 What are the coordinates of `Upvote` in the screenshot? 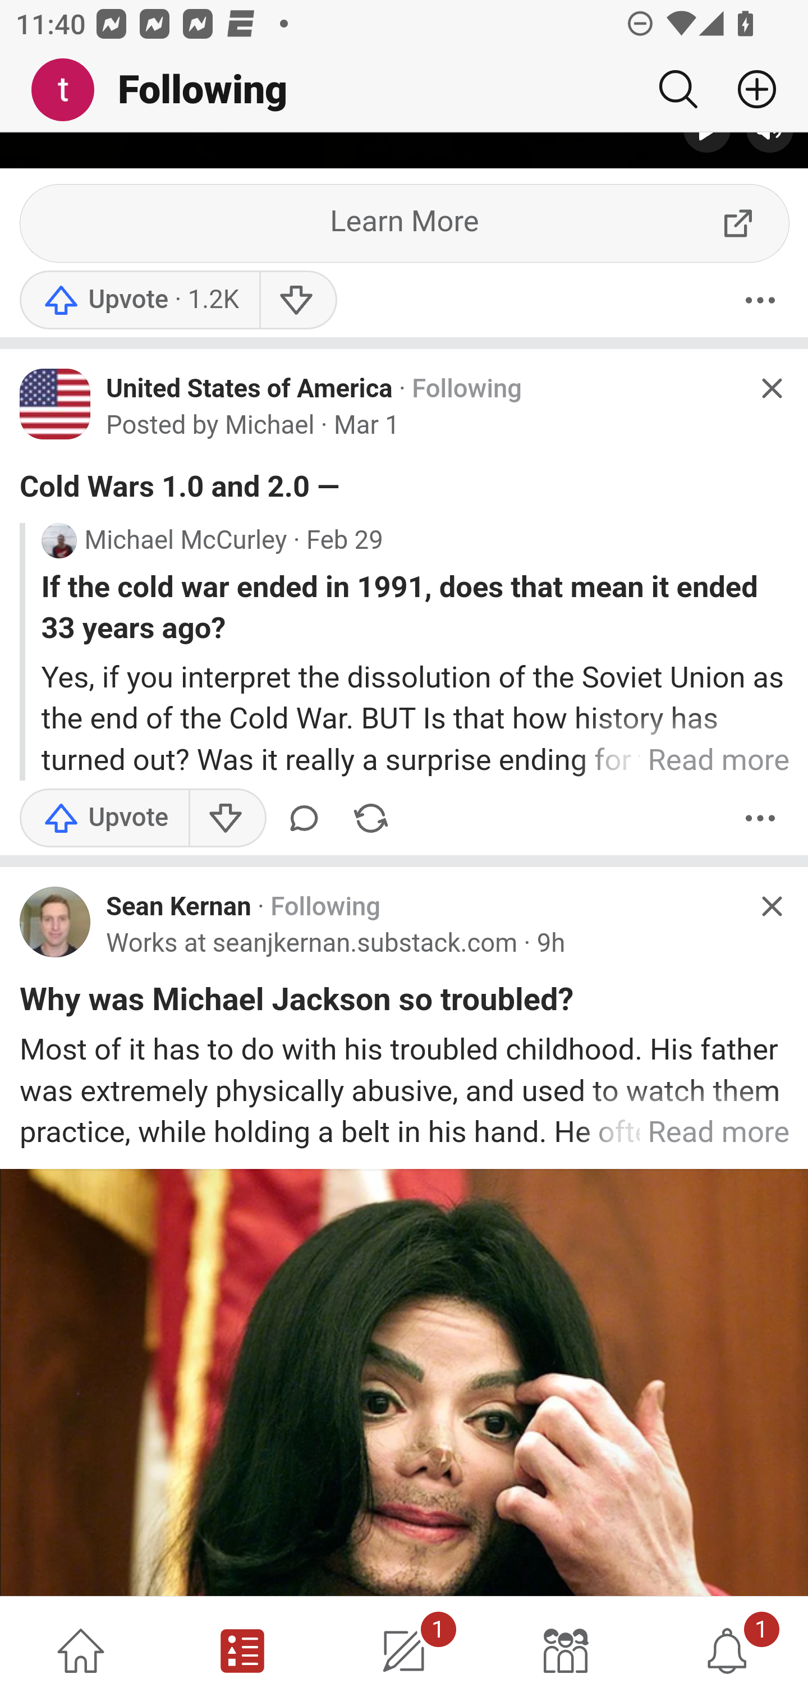 It's located at (104, 819).